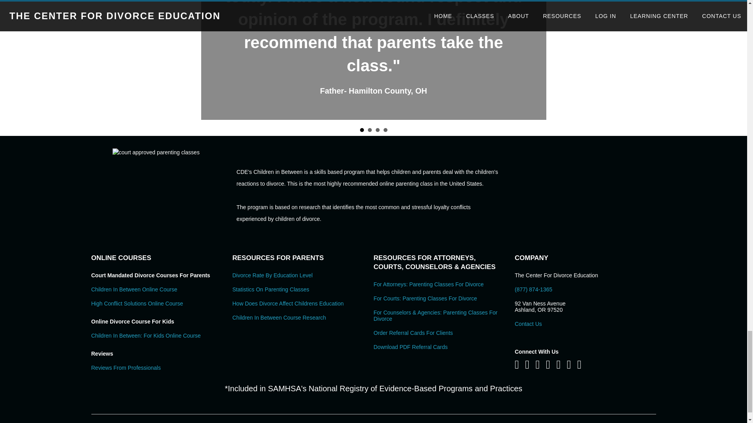  Describe the element at coordinates (287, 303) in the screenshot. I see `How Does Divorce Affect Childrens Education` at that location.